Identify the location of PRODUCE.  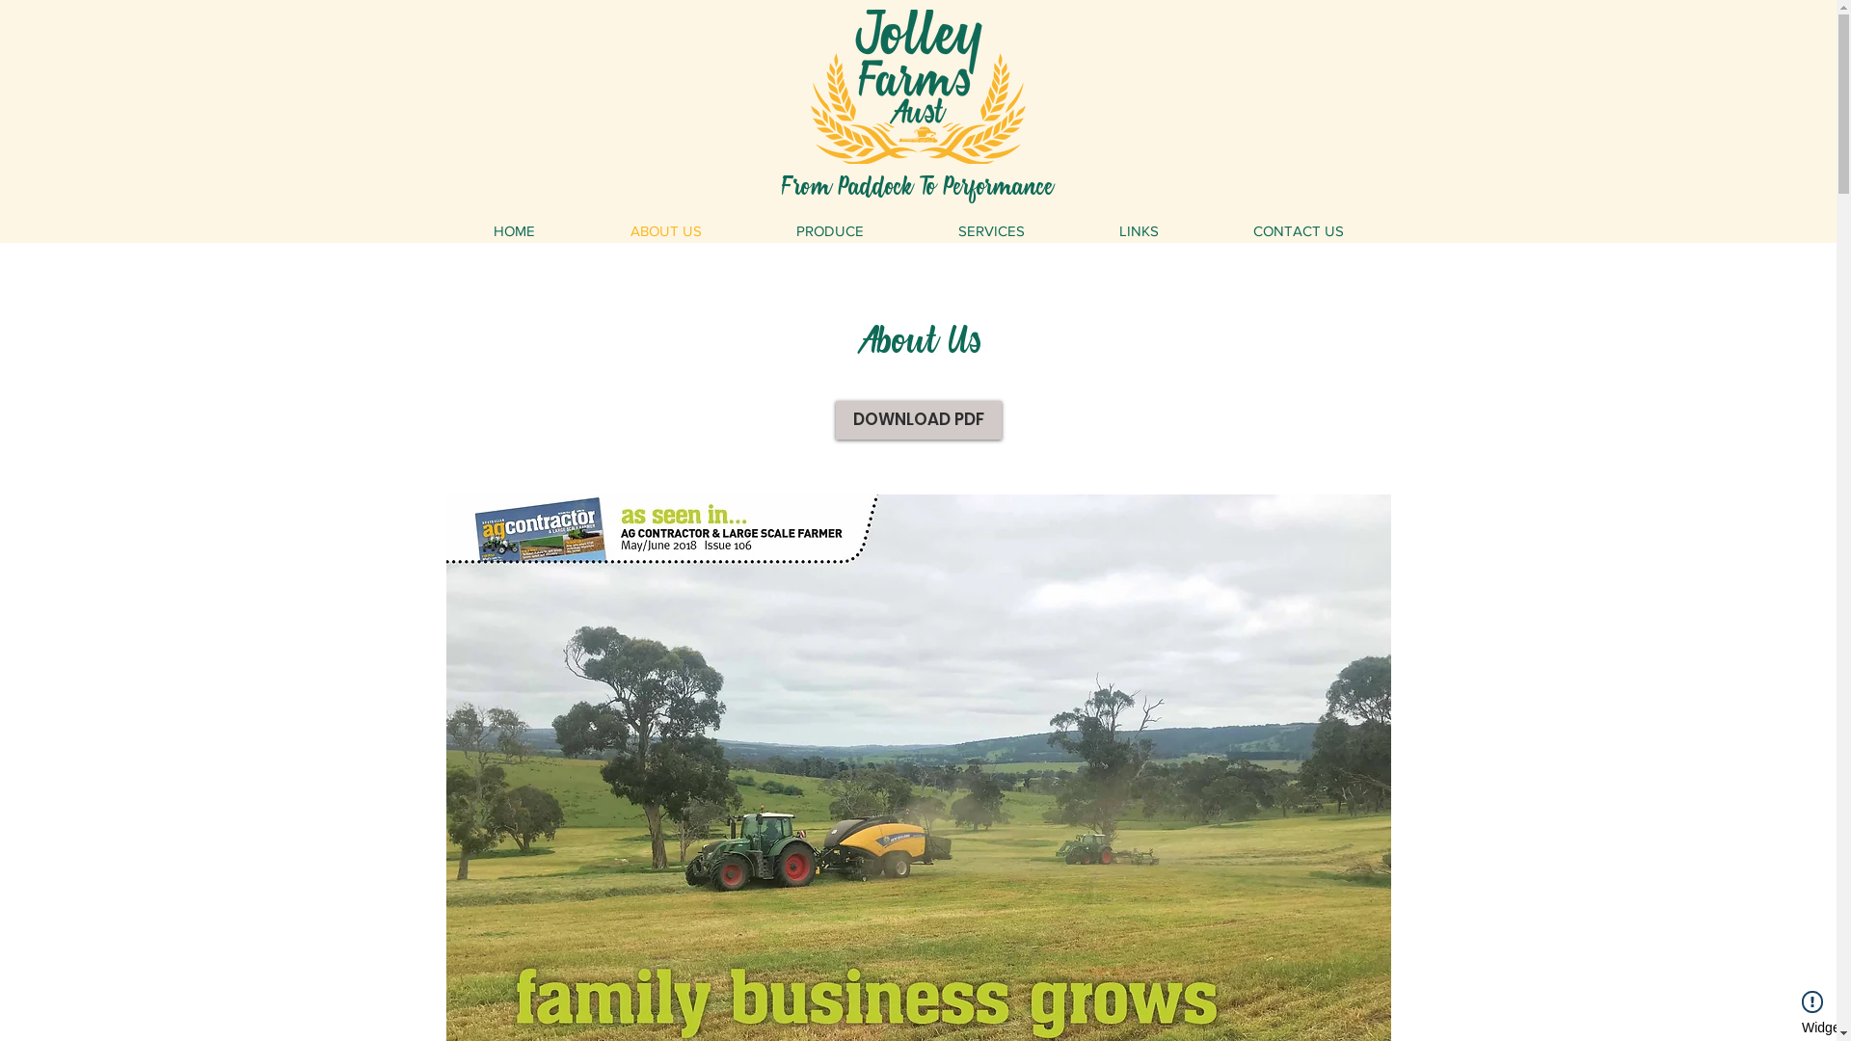
(829, 231).